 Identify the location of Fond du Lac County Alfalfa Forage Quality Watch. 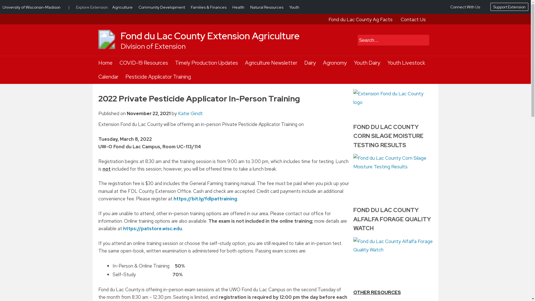
(393, 257).